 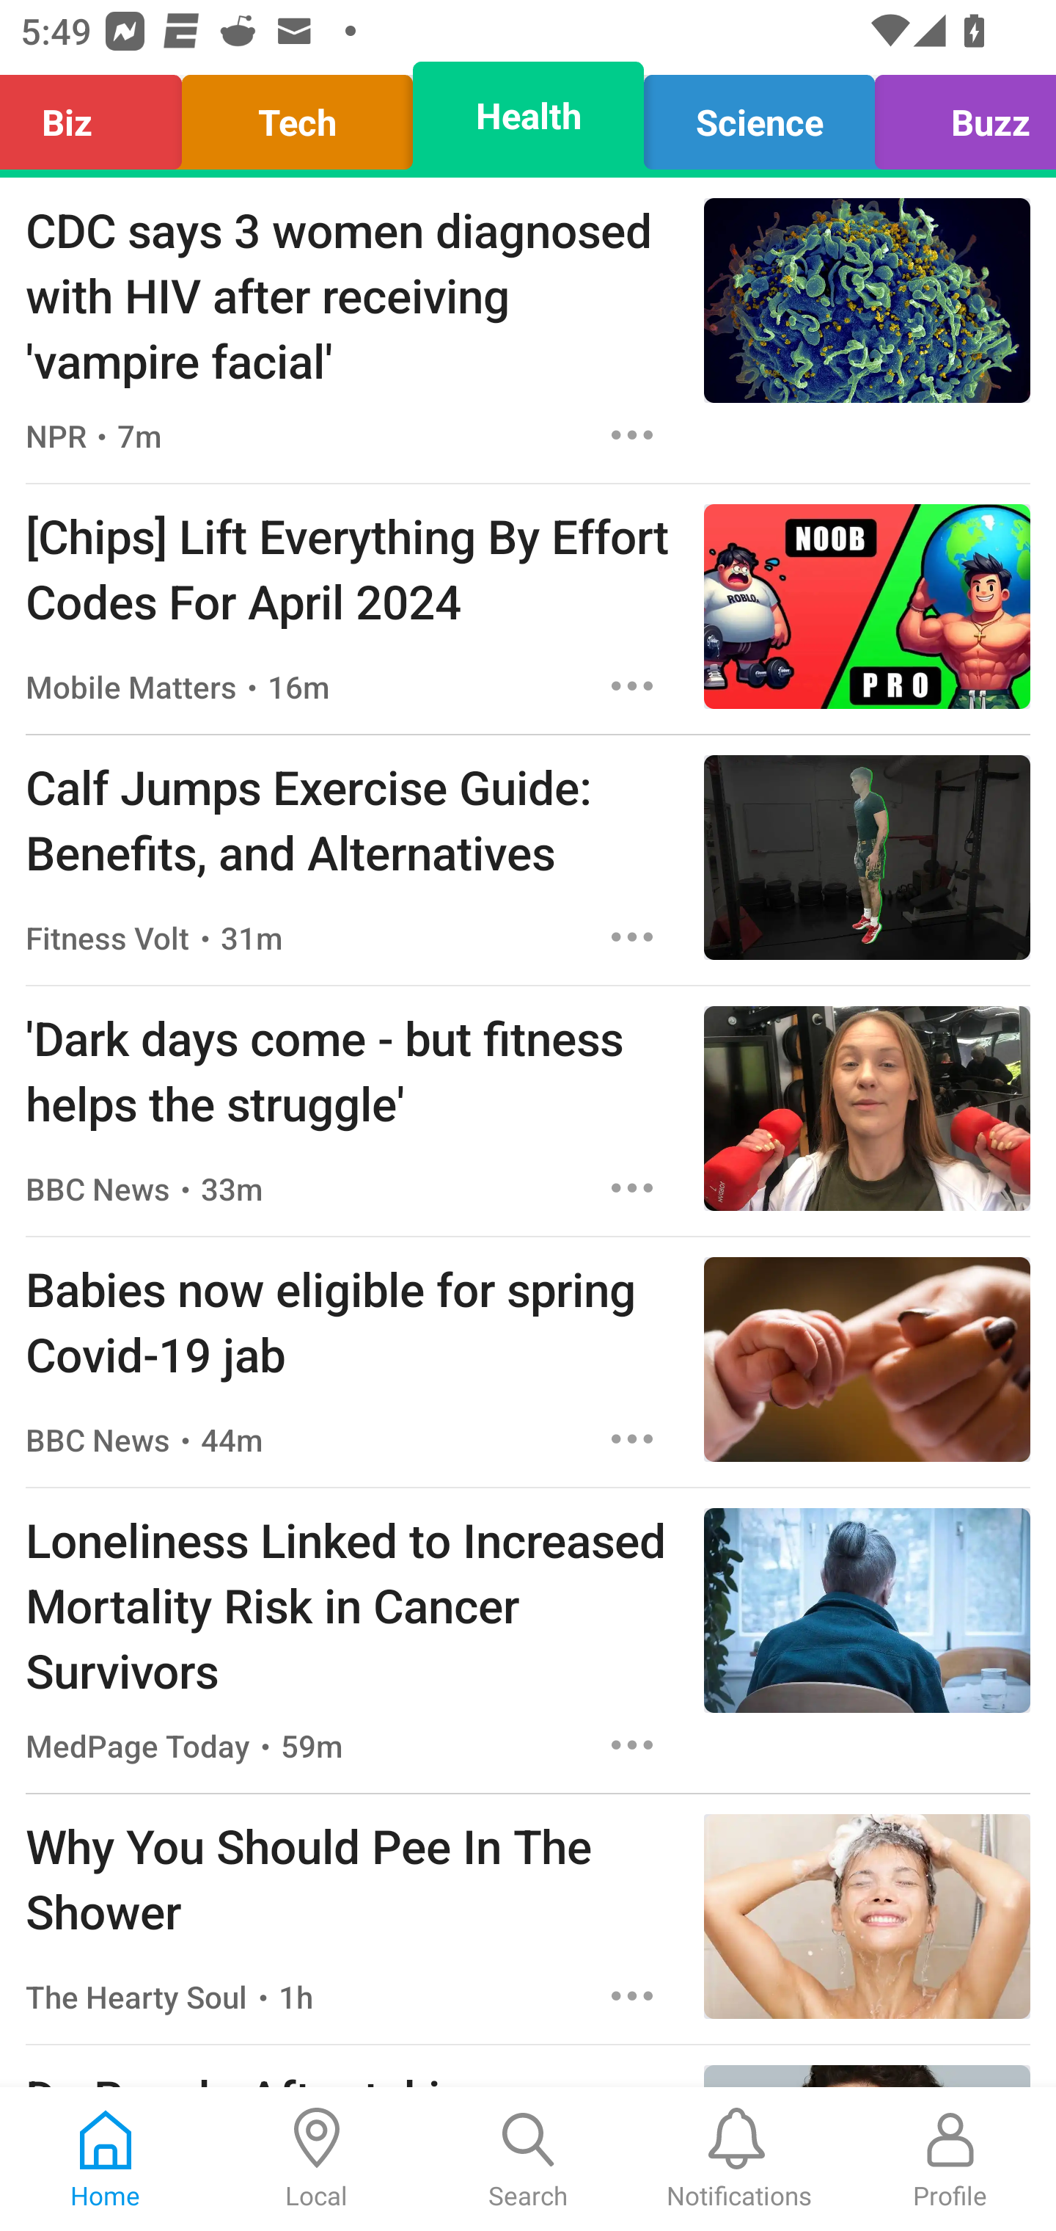 What do you see at coordinates (632, 1996) in the screenshot?
I see `Options` at bounding box center [632, 1996].